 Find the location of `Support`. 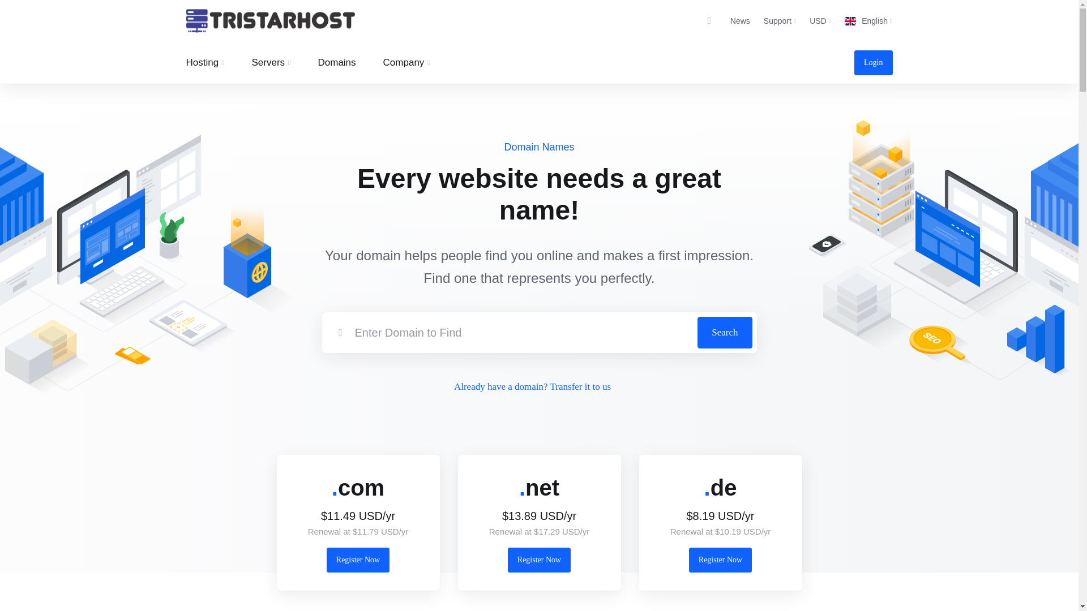

Support is located at coordinates (779, 21).